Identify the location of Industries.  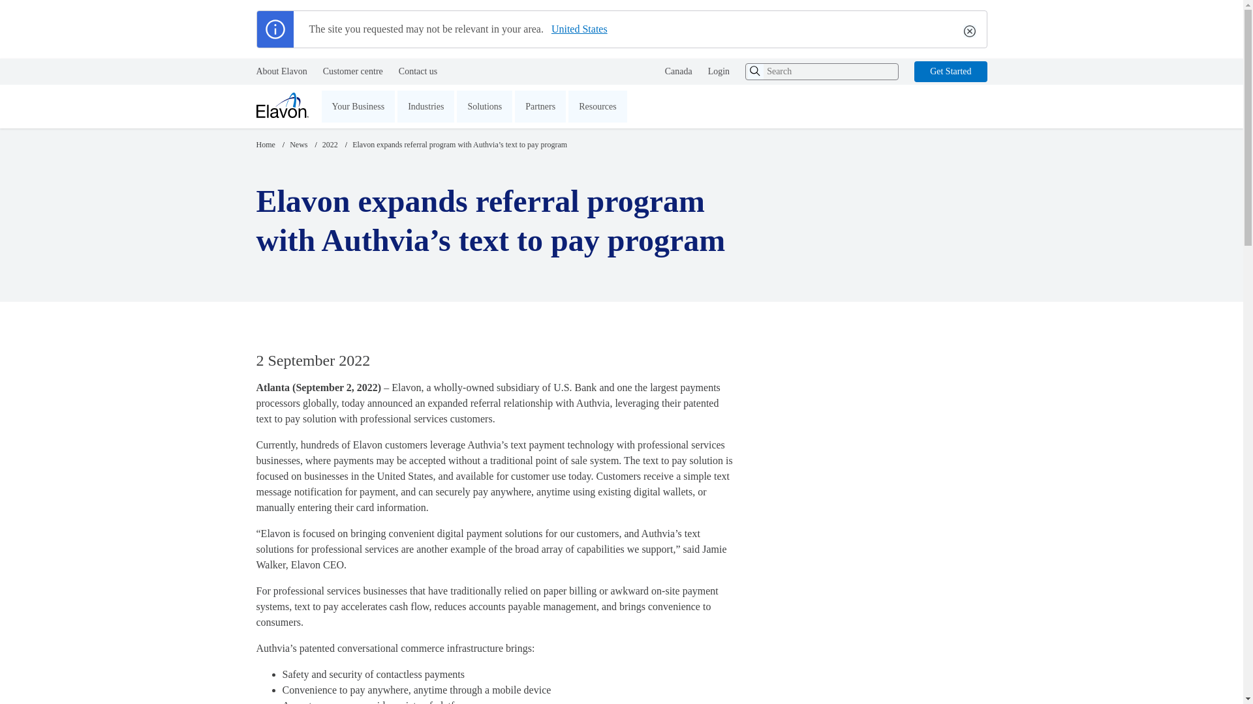
(425, 107).